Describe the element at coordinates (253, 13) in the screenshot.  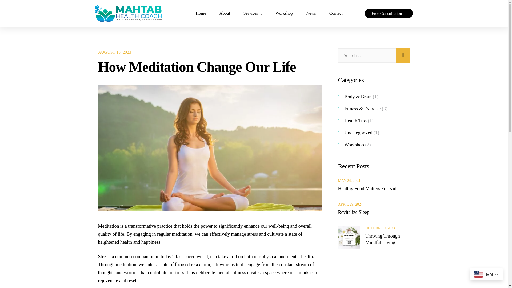
I see `Services` at that location.